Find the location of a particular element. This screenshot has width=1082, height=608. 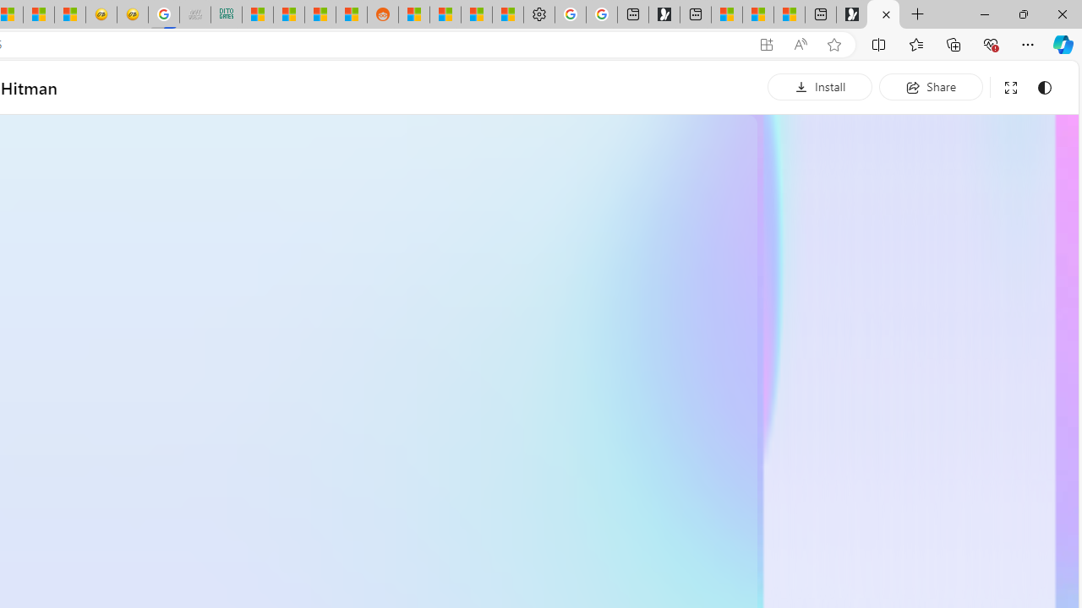

Favorites is located at coordinates (915, 44).